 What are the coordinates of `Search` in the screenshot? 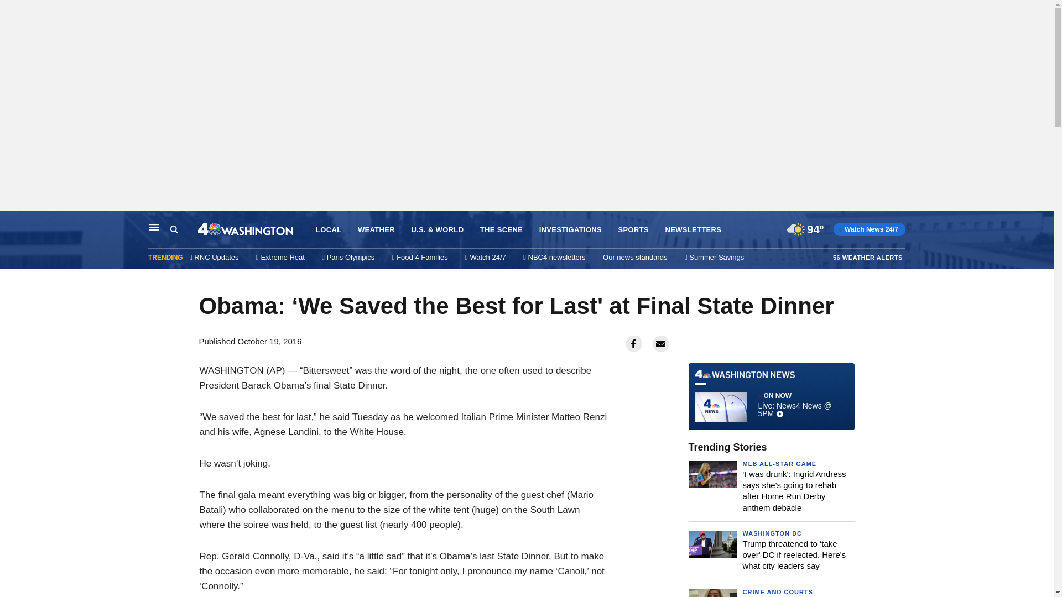 It's located at (174, 229).